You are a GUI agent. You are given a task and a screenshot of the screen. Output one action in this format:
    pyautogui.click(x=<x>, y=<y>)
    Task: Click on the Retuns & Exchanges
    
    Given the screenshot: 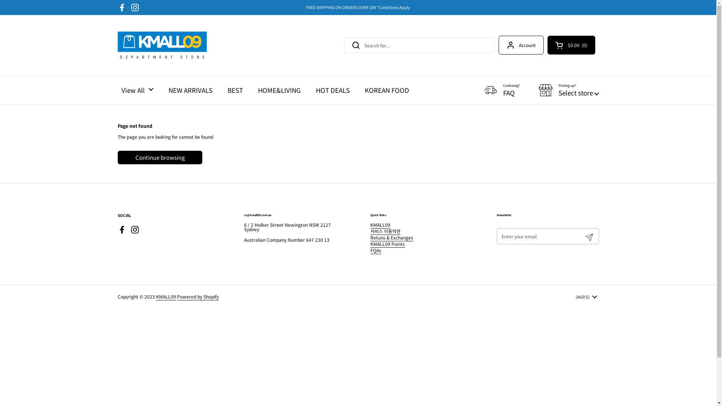 What is the action you would take?
    pyautogui.click(x=391, y=238)
    